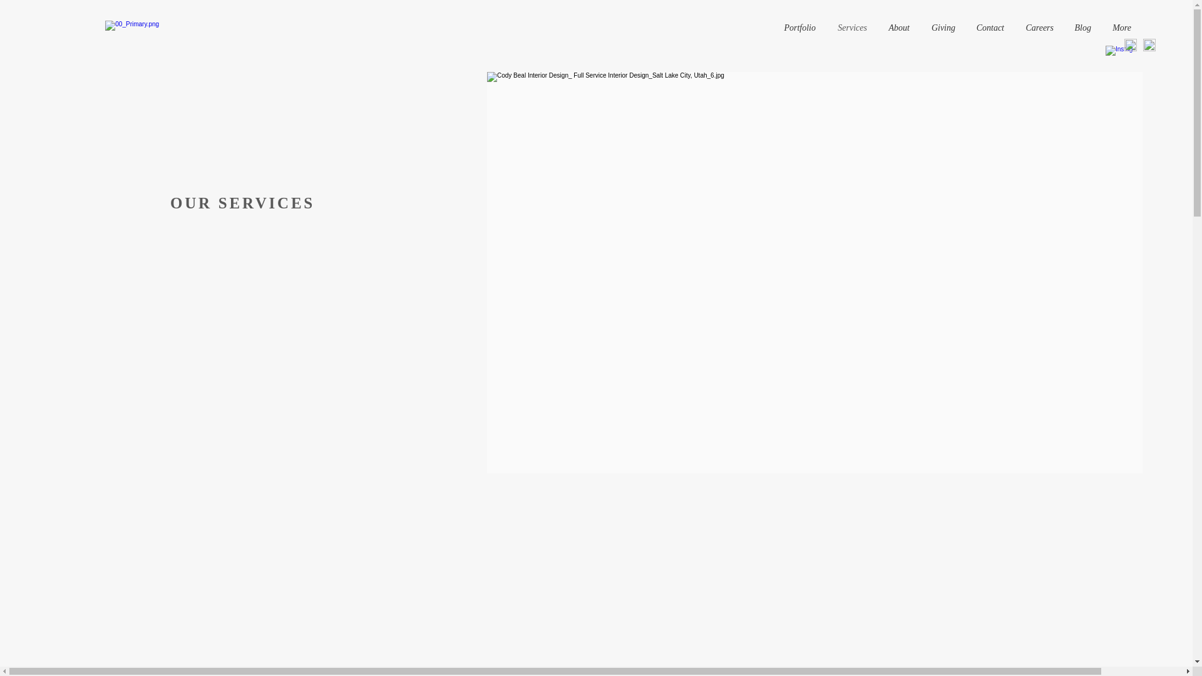 The height and width of the screenshot is (676, 1202). Describe the element at coordinates (989, 28) in the screenshot. I see `Contact` at that location.